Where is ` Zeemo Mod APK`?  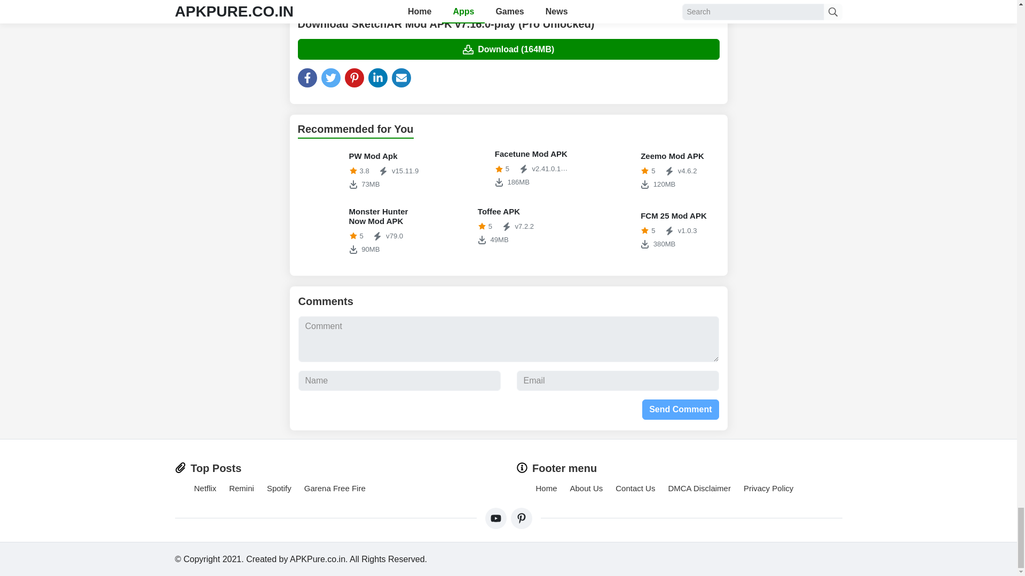  Zeemo Mod APK is located at coordinates (655, 230).